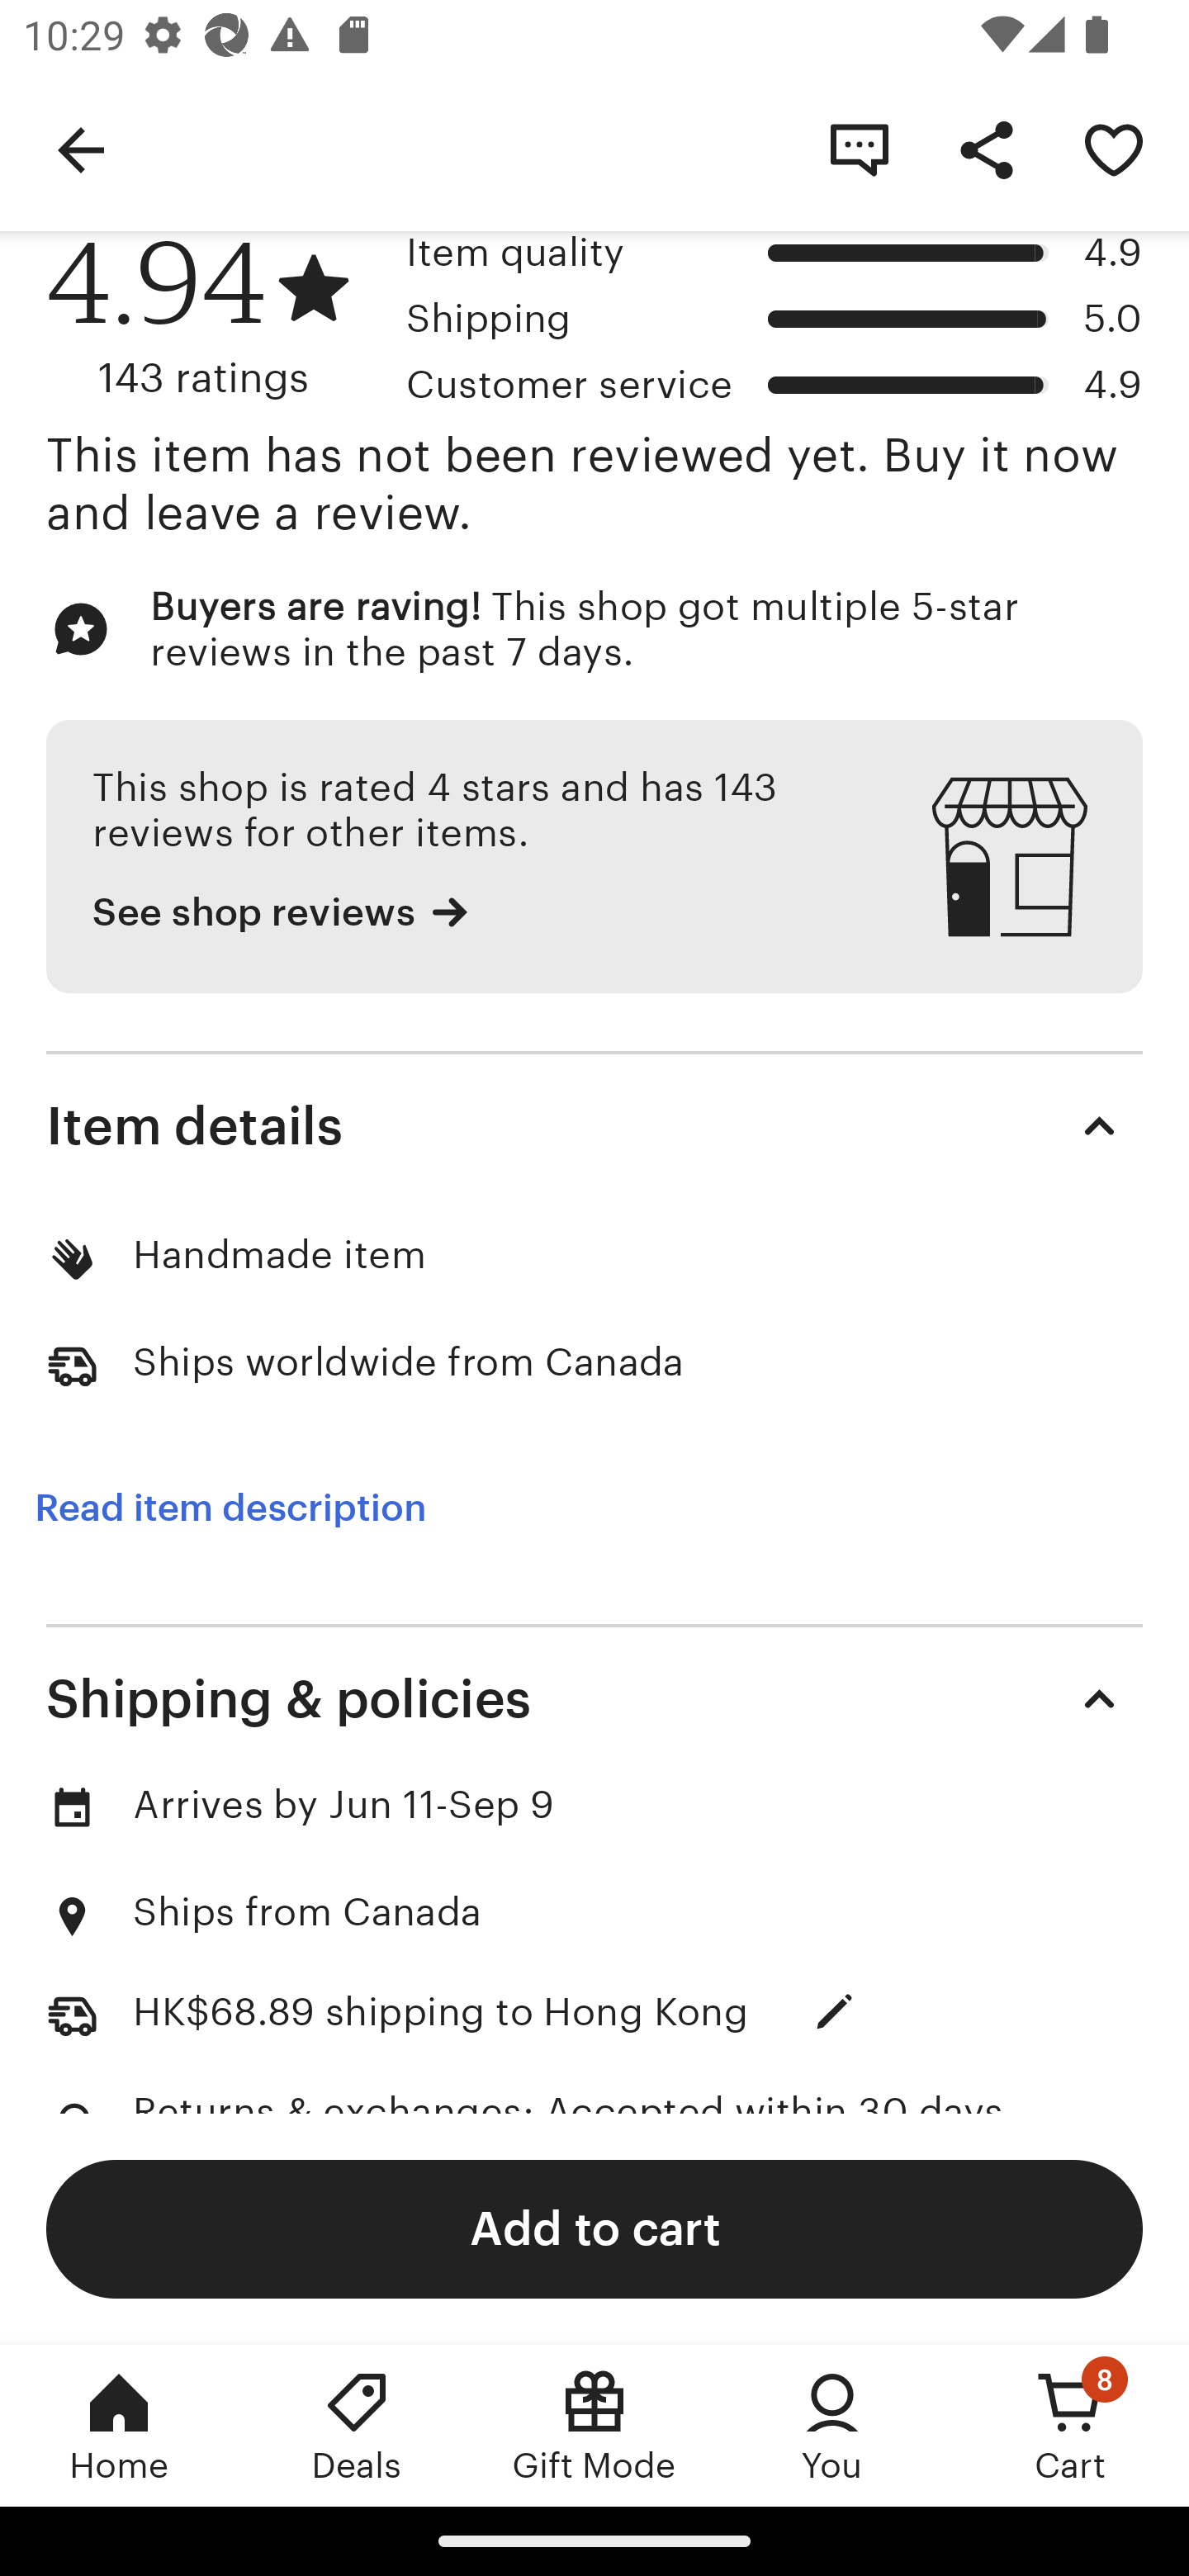  I want to click on Add to cart, so click(594, 2228).